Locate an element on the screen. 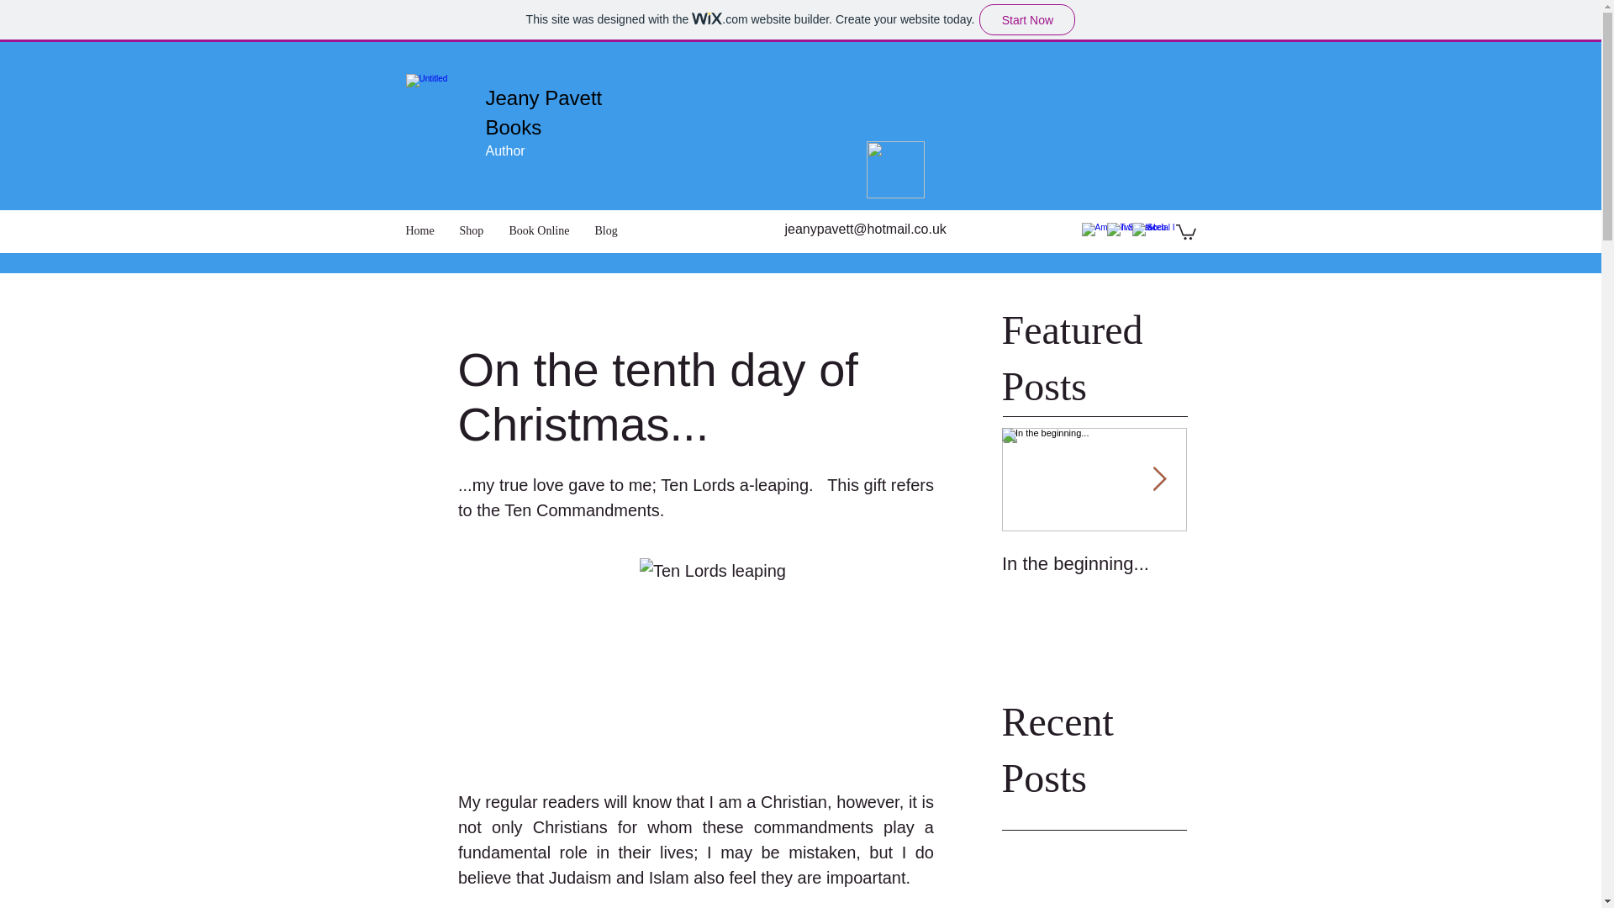  Book Online is located at coordinates (538, 231).